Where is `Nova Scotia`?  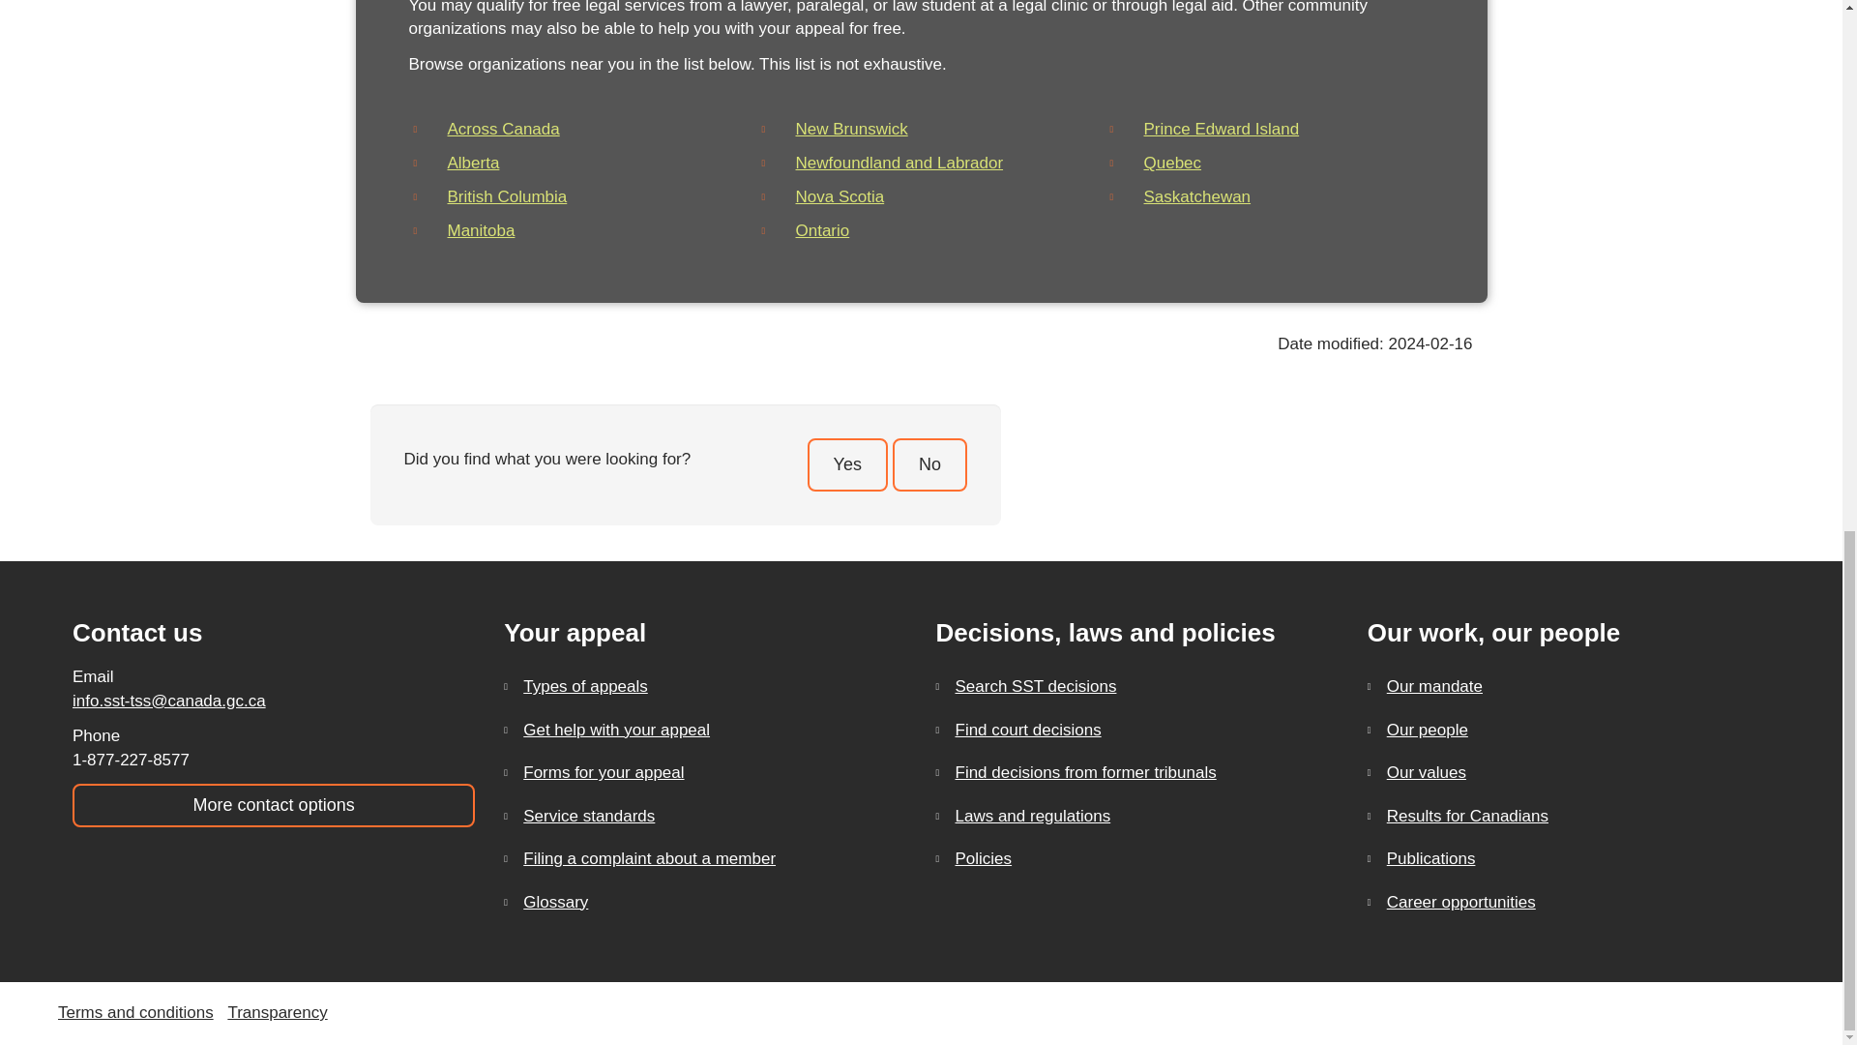
Nova Scotia is located at coordinates (839, 196).